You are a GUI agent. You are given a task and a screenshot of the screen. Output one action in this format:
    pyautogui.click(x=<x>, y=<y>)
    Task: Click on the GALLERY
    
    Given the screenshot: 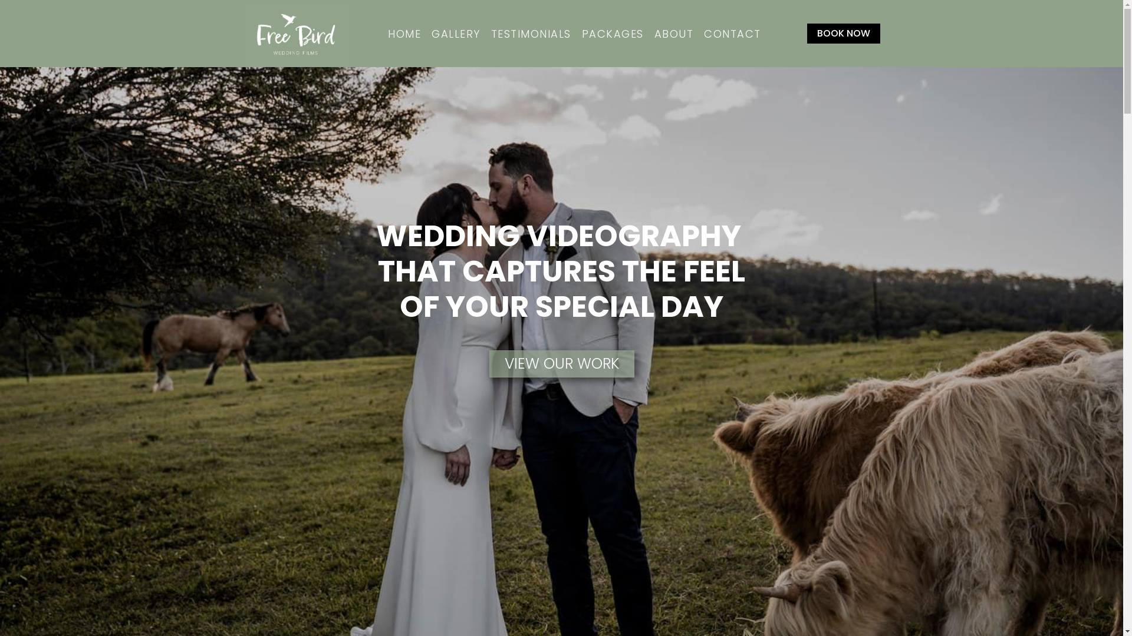 What is the action you would take?
    pyautogui.click(x=460, y=34)
    